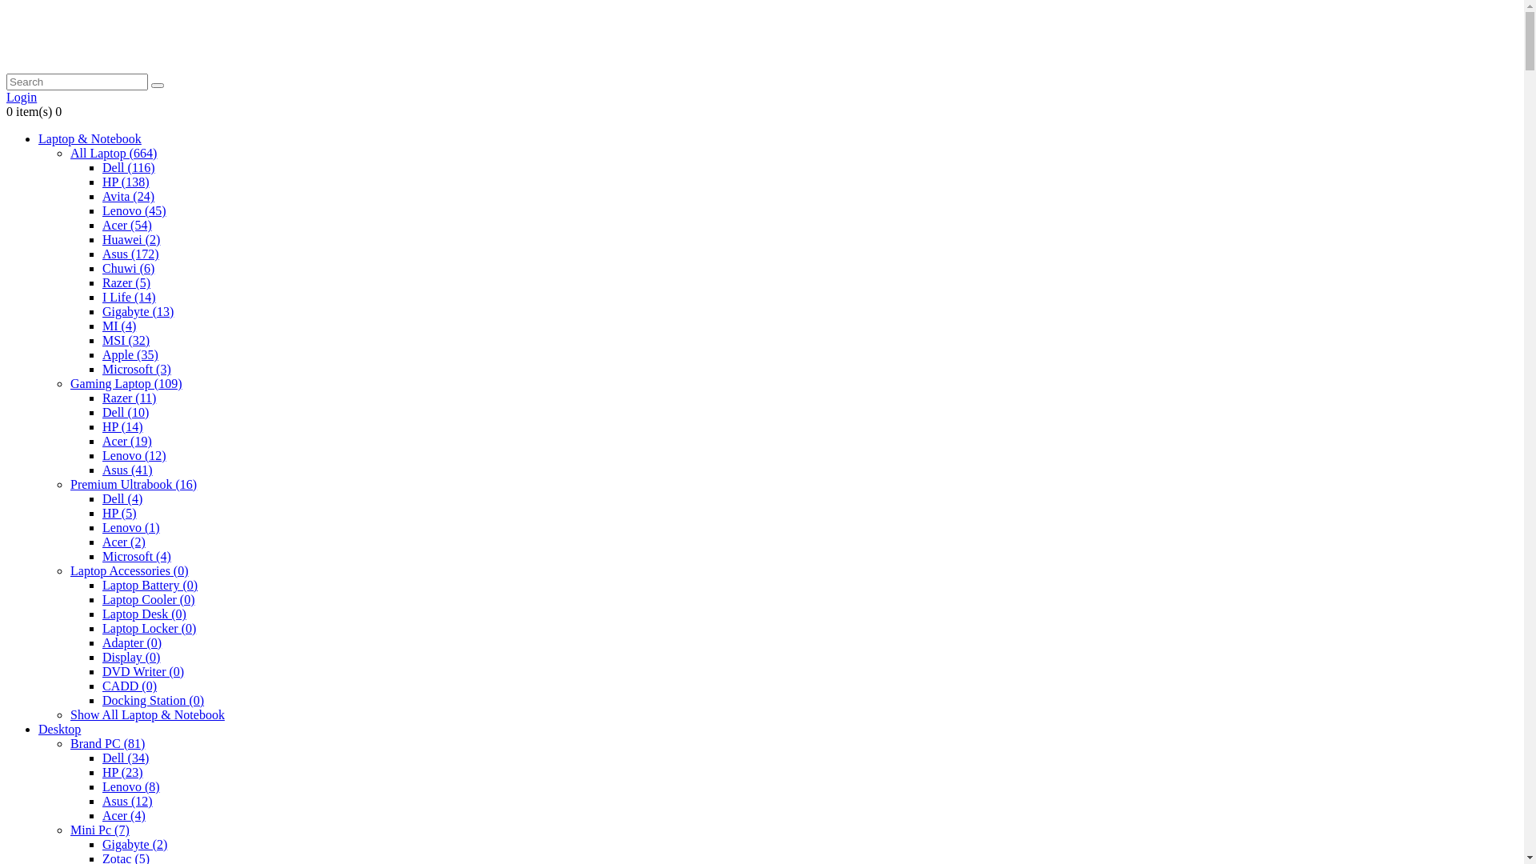 This screenshot has width=1536, height=864. I want to click on HP (23), so click(123, 773).